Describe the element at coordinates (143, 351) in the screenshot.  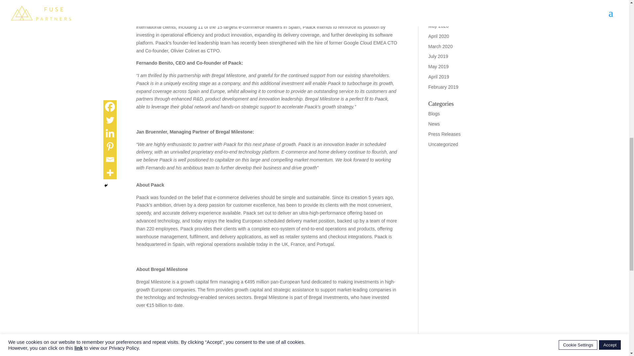
I see `Facebook` at that location.